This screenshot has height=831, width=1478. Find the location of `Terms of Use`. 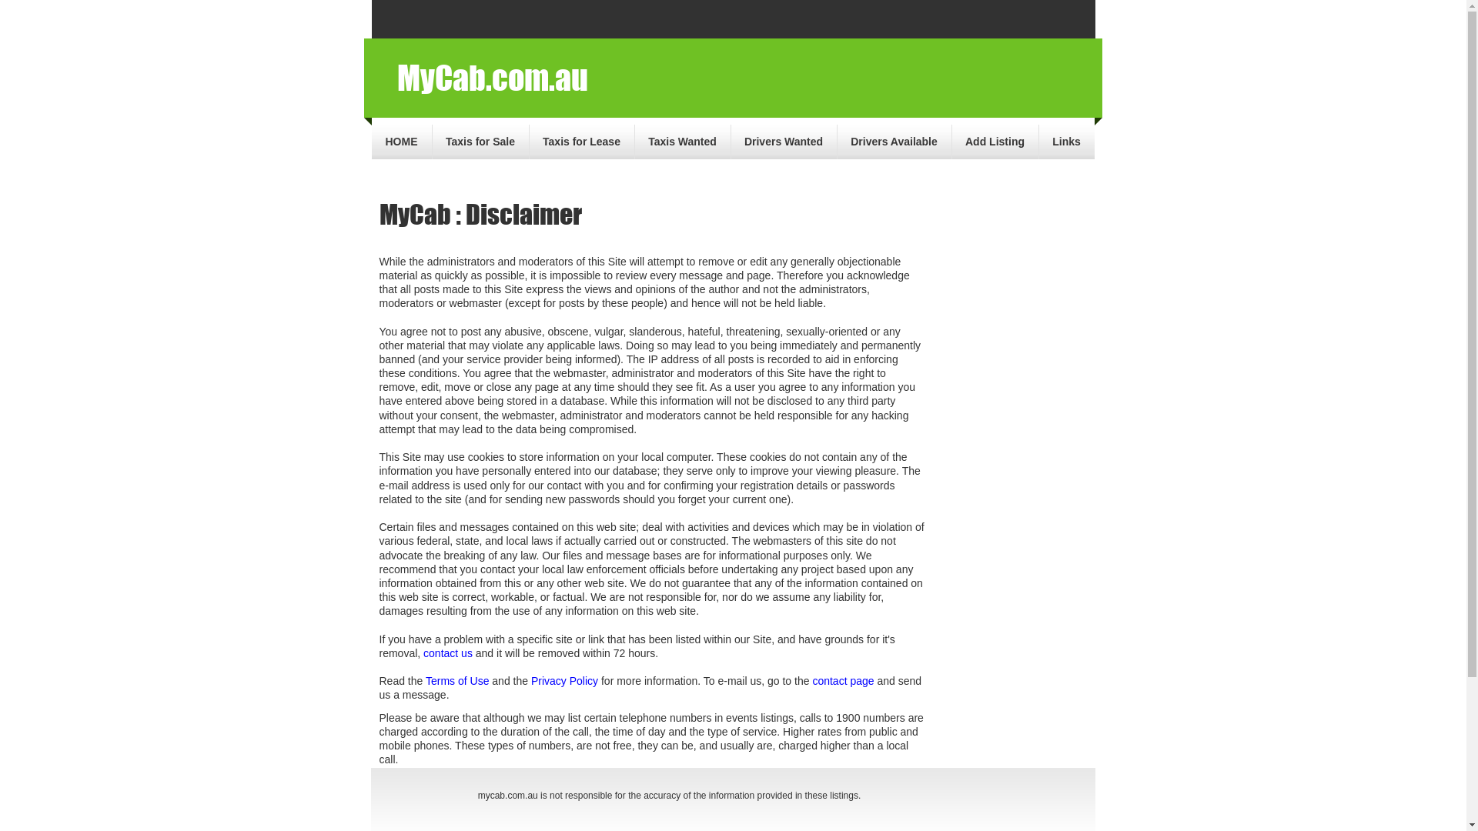

Terms of Use is located at coordinates (457, 681).